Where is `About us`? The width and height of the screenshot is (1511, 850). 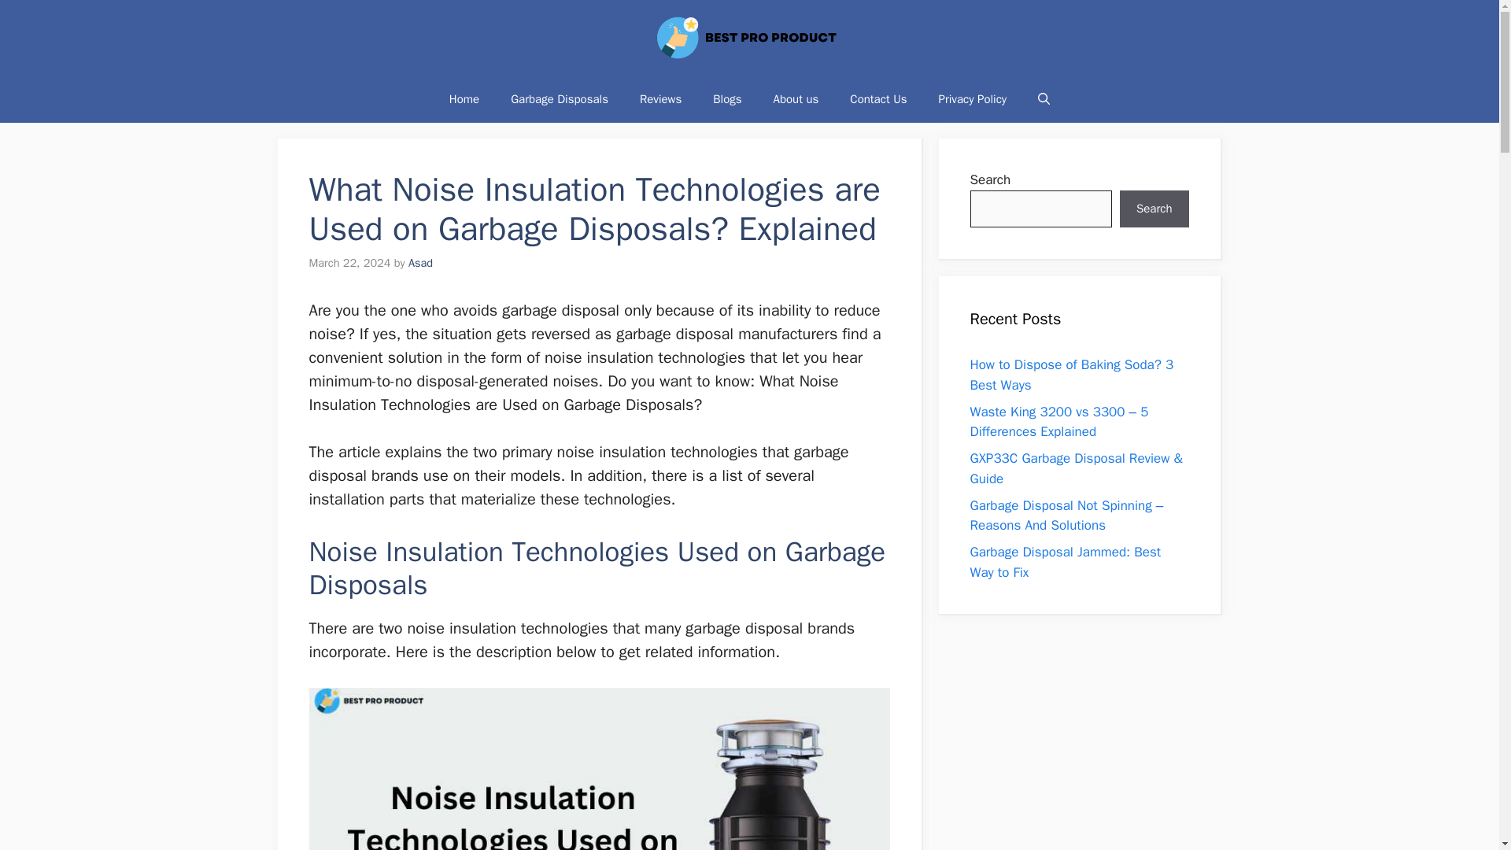 About us is located at coordinates (796, 99).